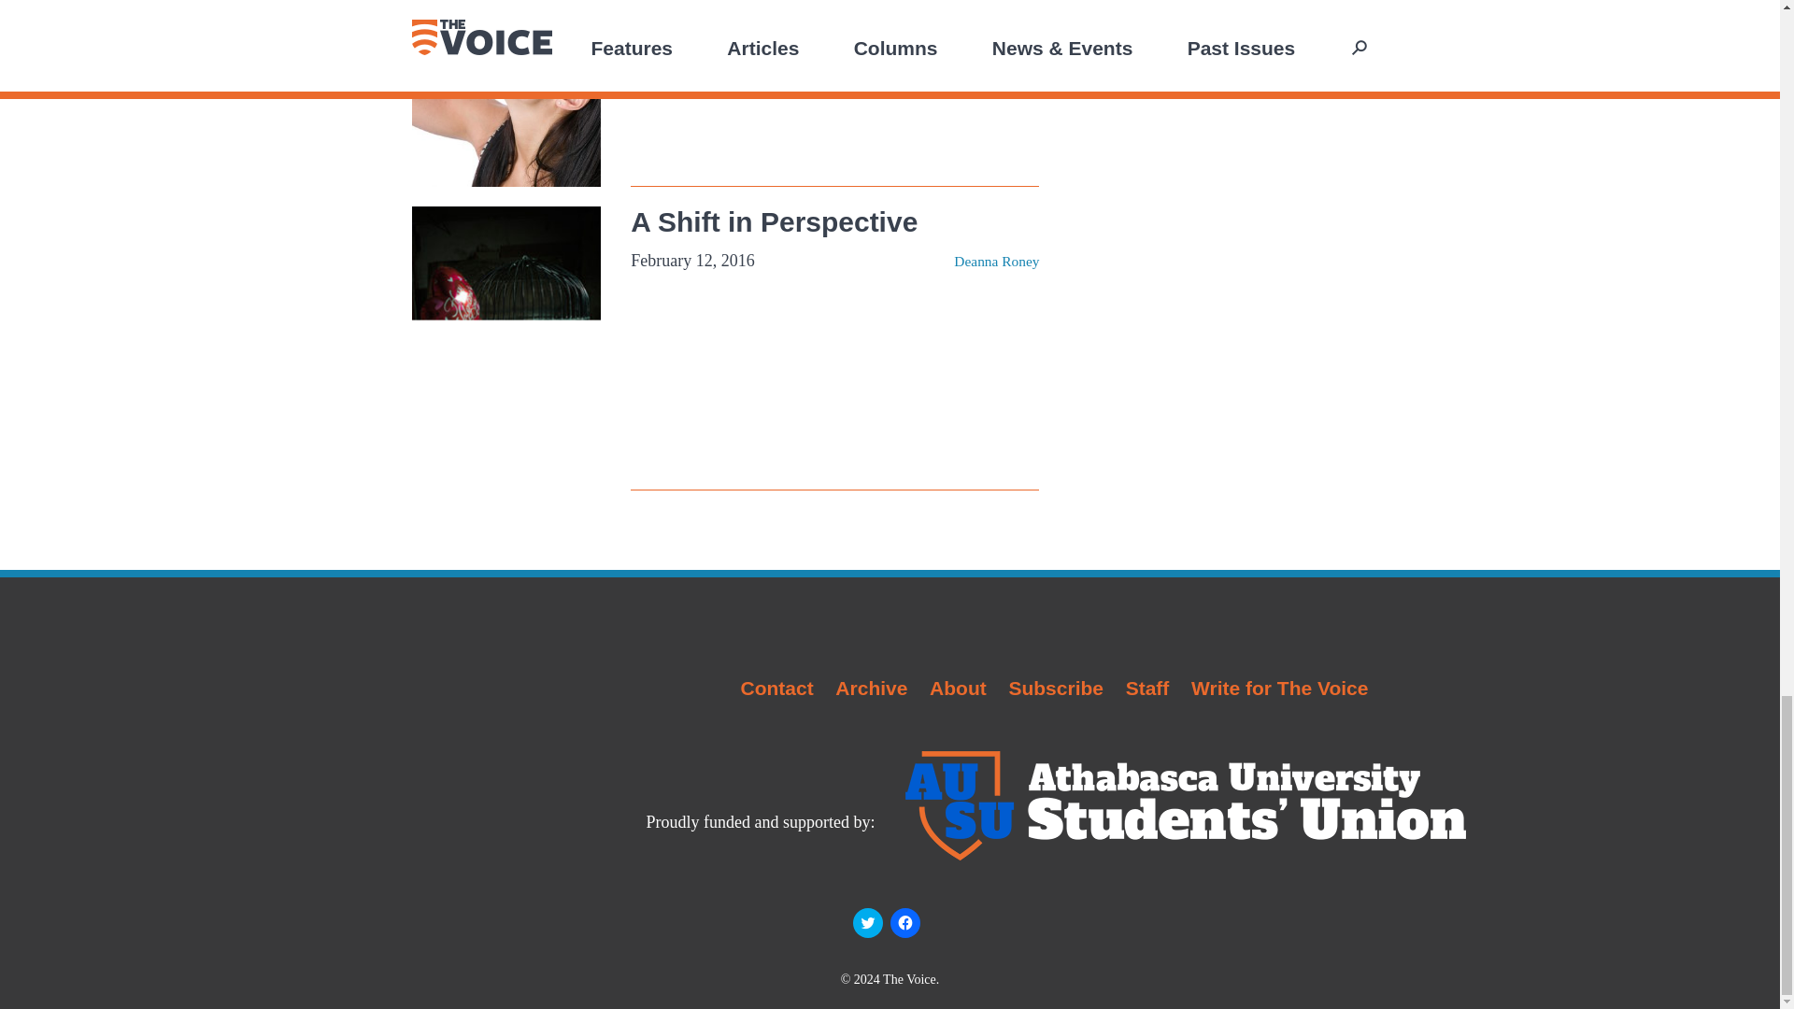 This screenshot has height=1009, width=1794. Describe the element at coordinates (772, 44) in the screenshot. I see `More than a Mouthful` at that location.